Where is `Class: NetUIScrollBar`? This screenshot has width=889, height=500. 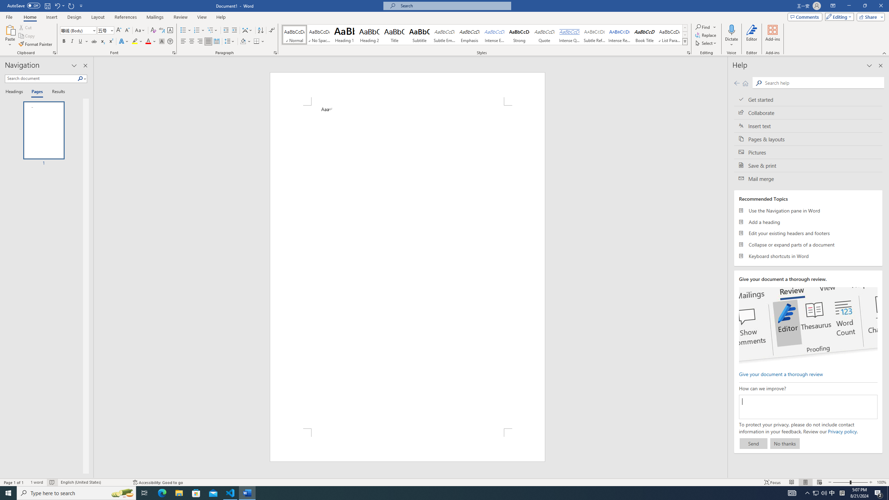 Class: NetUIScrollBar is located at coordinates (724, 267).